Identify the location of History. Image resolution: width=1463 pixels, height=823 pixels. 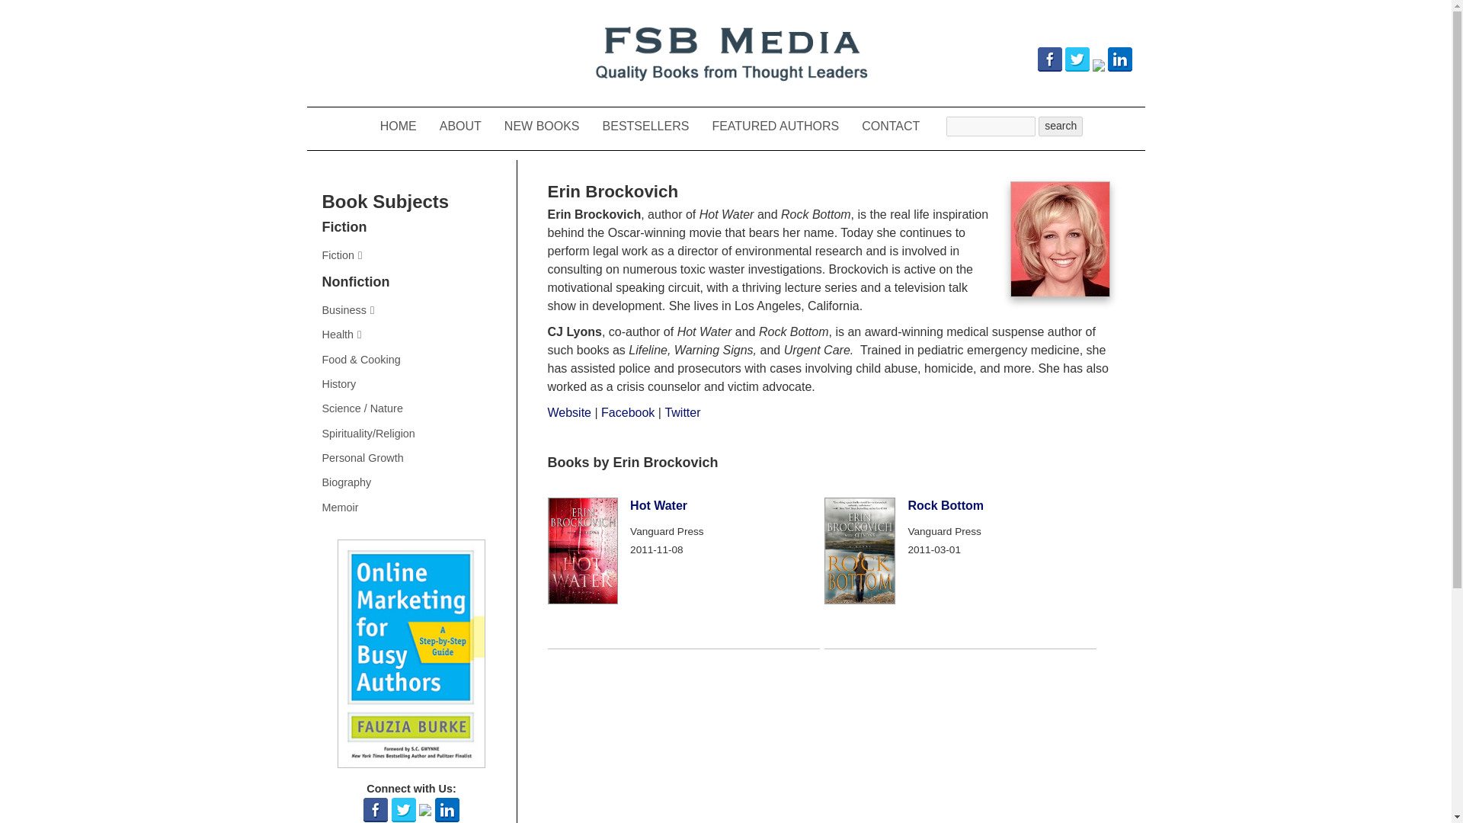
(411, 384).